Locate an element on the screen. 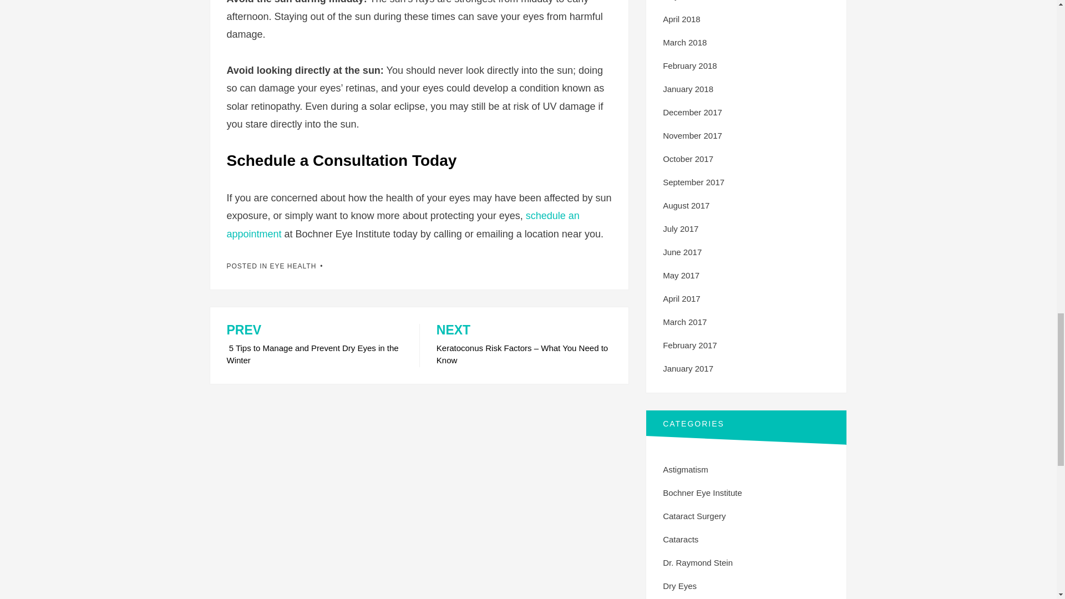 The image size is (1065, 599). schedule an appointment is located at coordinates (403, 224).